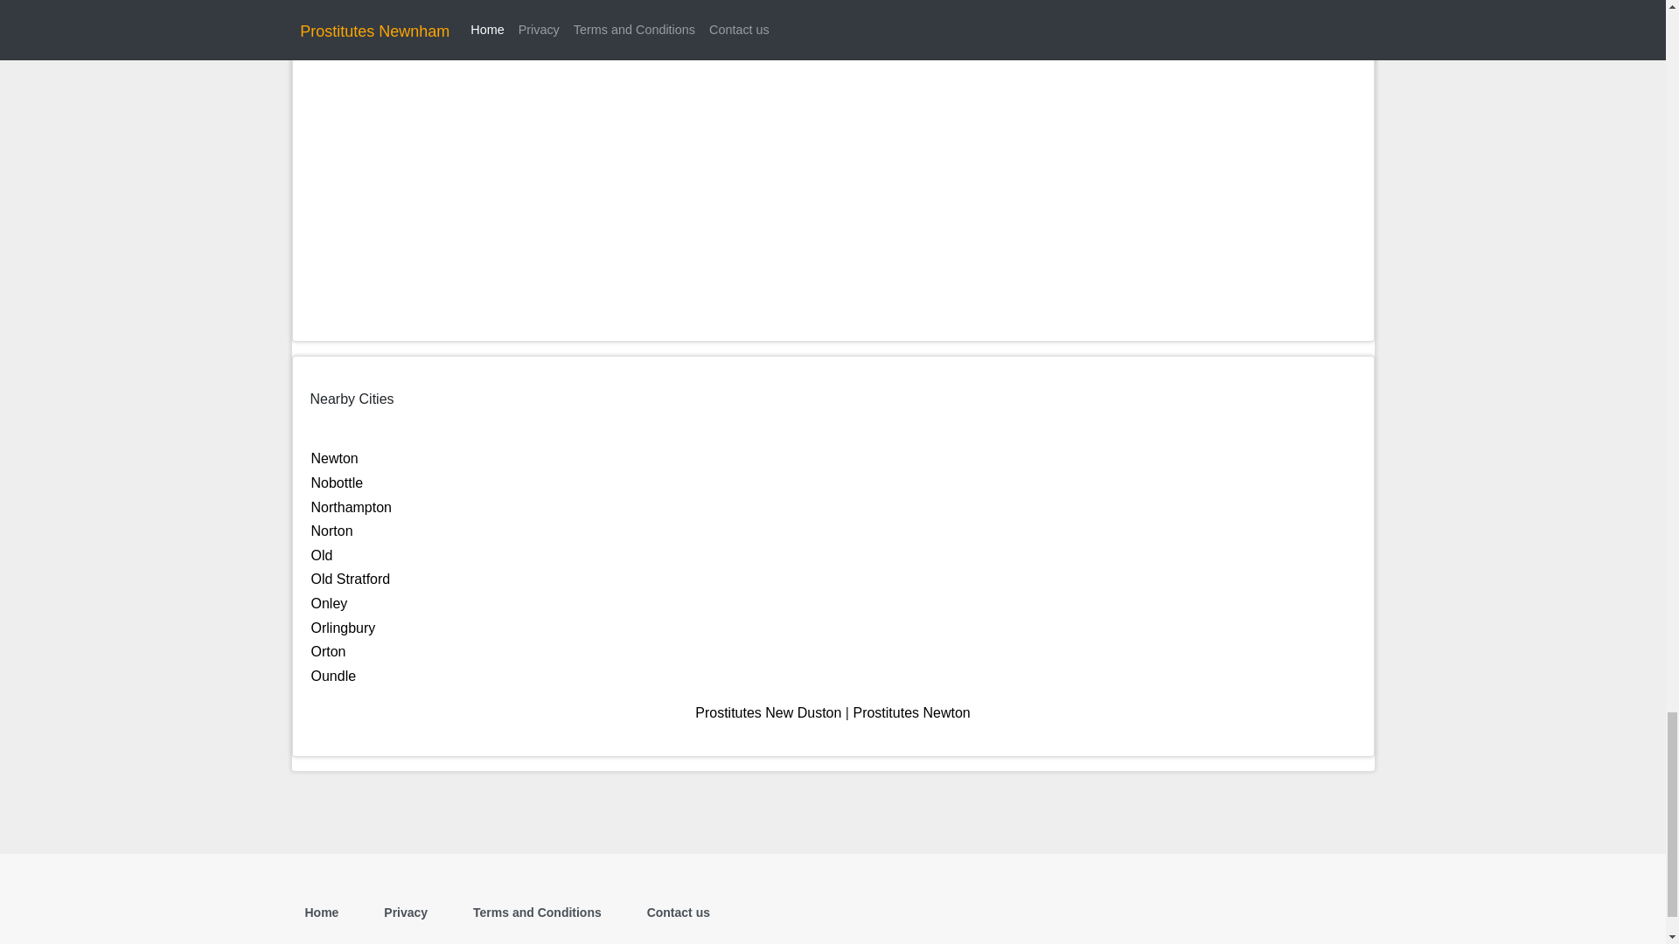 The height and width of the screenshot is (944, 1679). I want to click on Northampton, so click(352, 507).